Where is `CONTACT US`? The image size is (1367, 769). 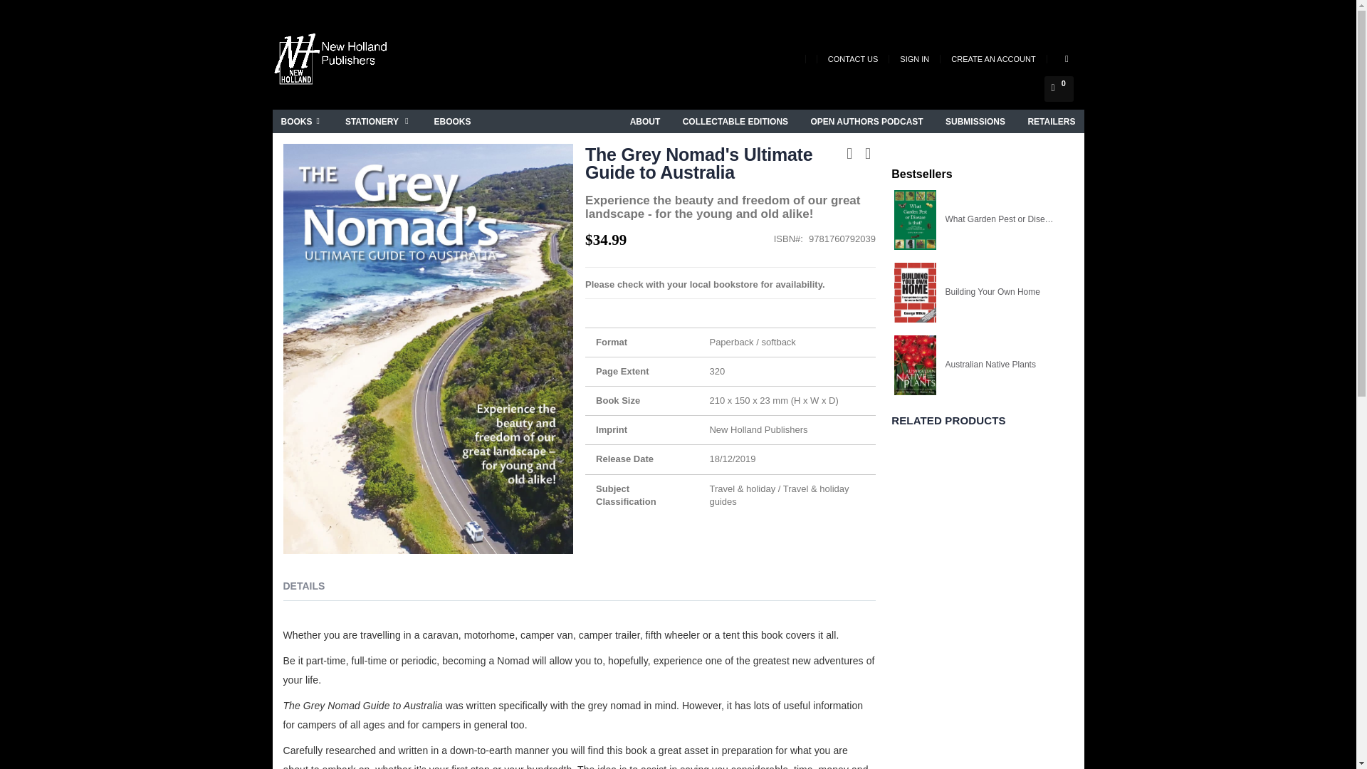 CONTACT US is located at coordinates (853, 58).